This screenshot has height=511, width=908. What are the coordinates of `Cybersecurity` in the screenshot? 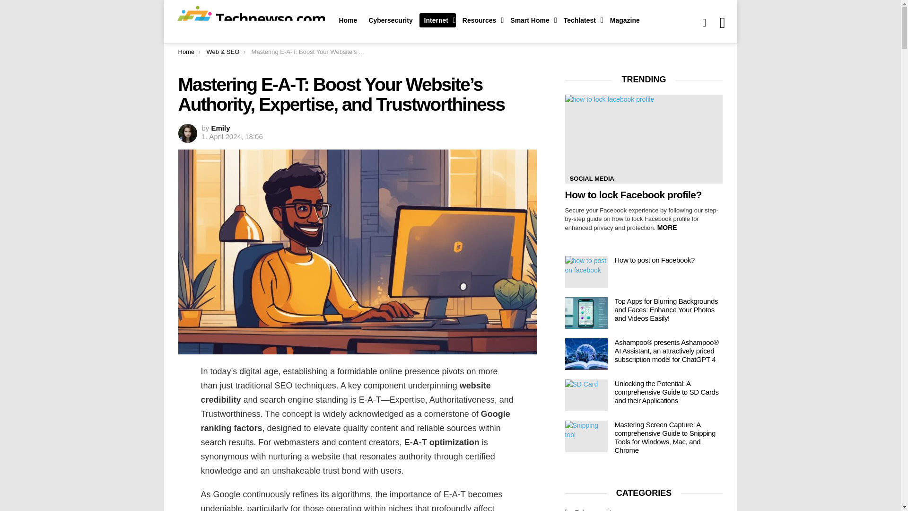 It's located at (390, 20).